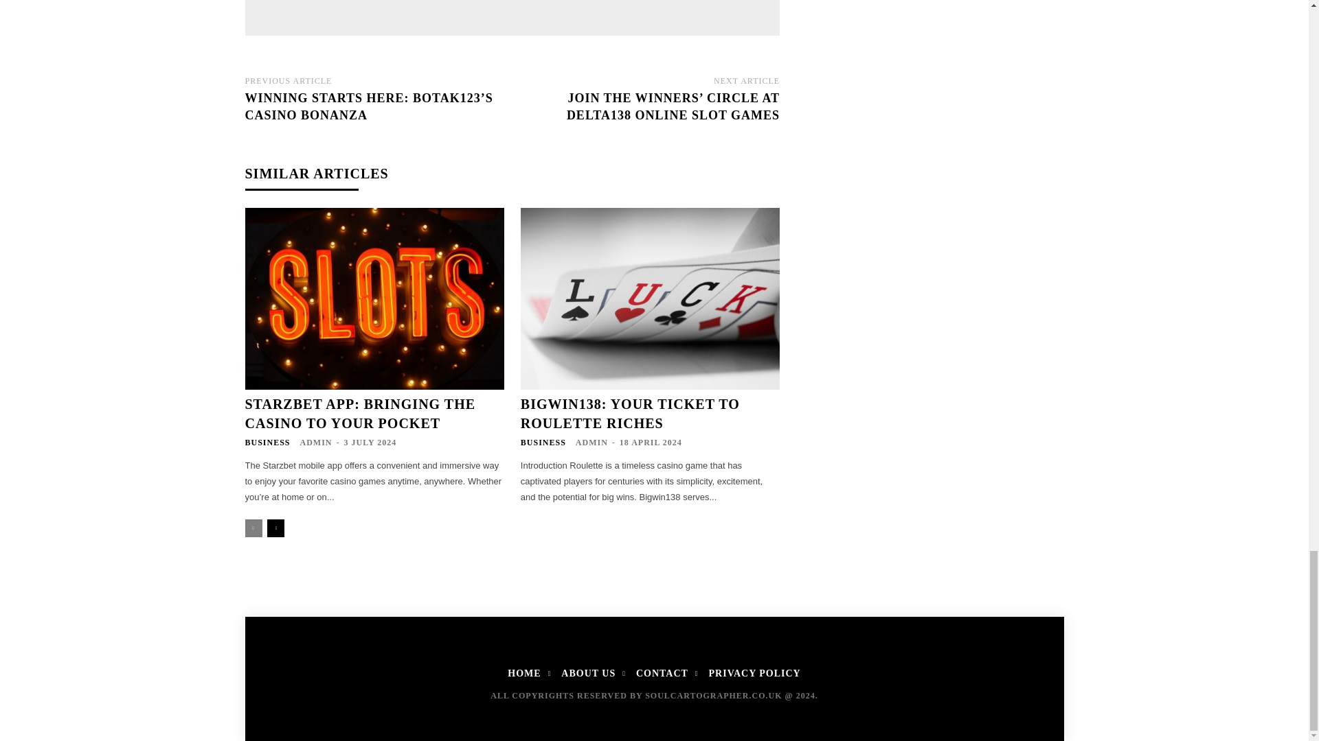 Image resolution: width=1319 pixels, height=741 pixels. Describe the element at coordinates (650, 298) in the screenshot. I see `BigWin138: Your Ticket to Roulette Riches` at that location.